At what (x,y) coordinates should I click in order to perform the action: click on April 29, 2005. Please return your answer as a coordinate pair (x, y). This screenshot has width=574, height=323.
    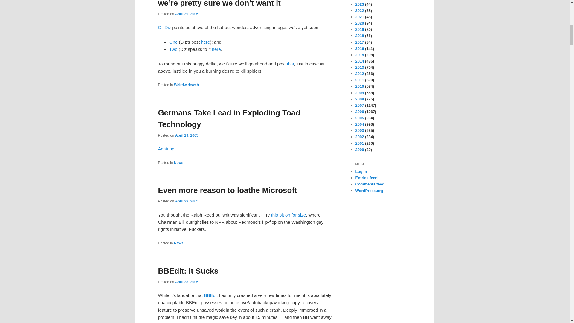
    Looking at the image, I should click on (187, 14).